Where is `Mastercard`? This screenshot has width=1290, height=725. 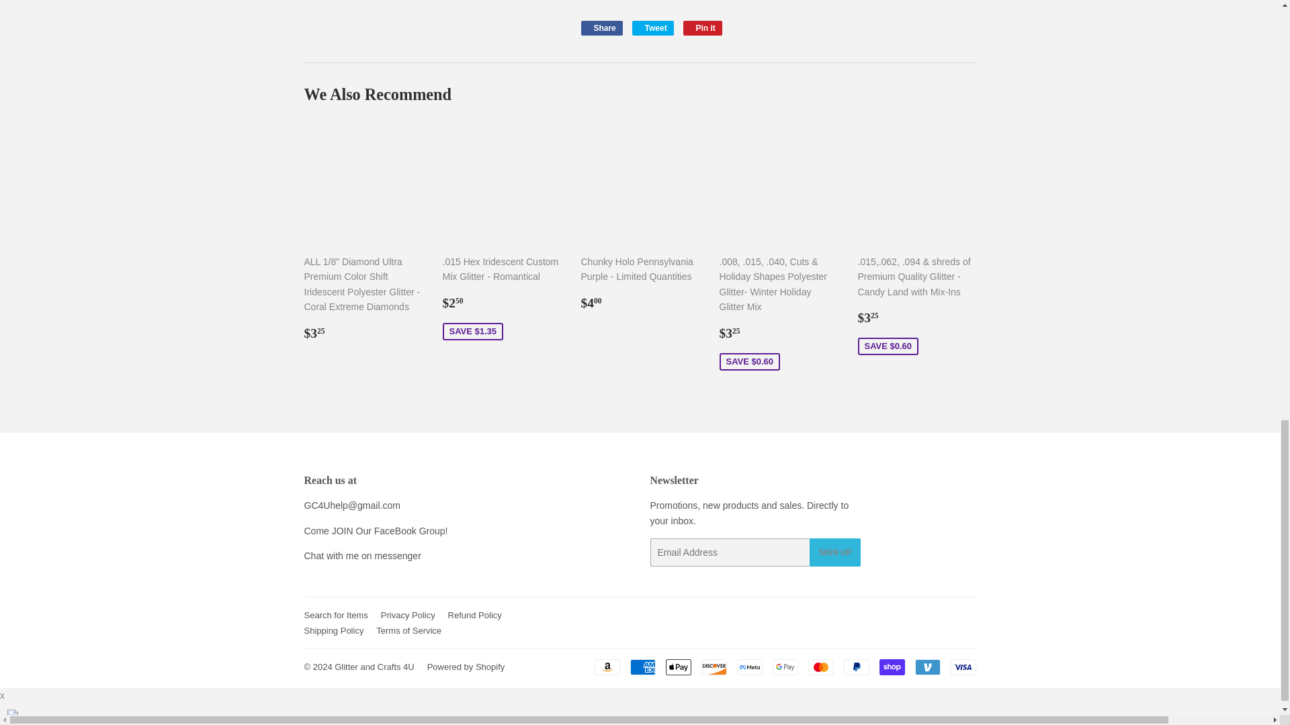 Mastercard is located at coordinates (820, 667).